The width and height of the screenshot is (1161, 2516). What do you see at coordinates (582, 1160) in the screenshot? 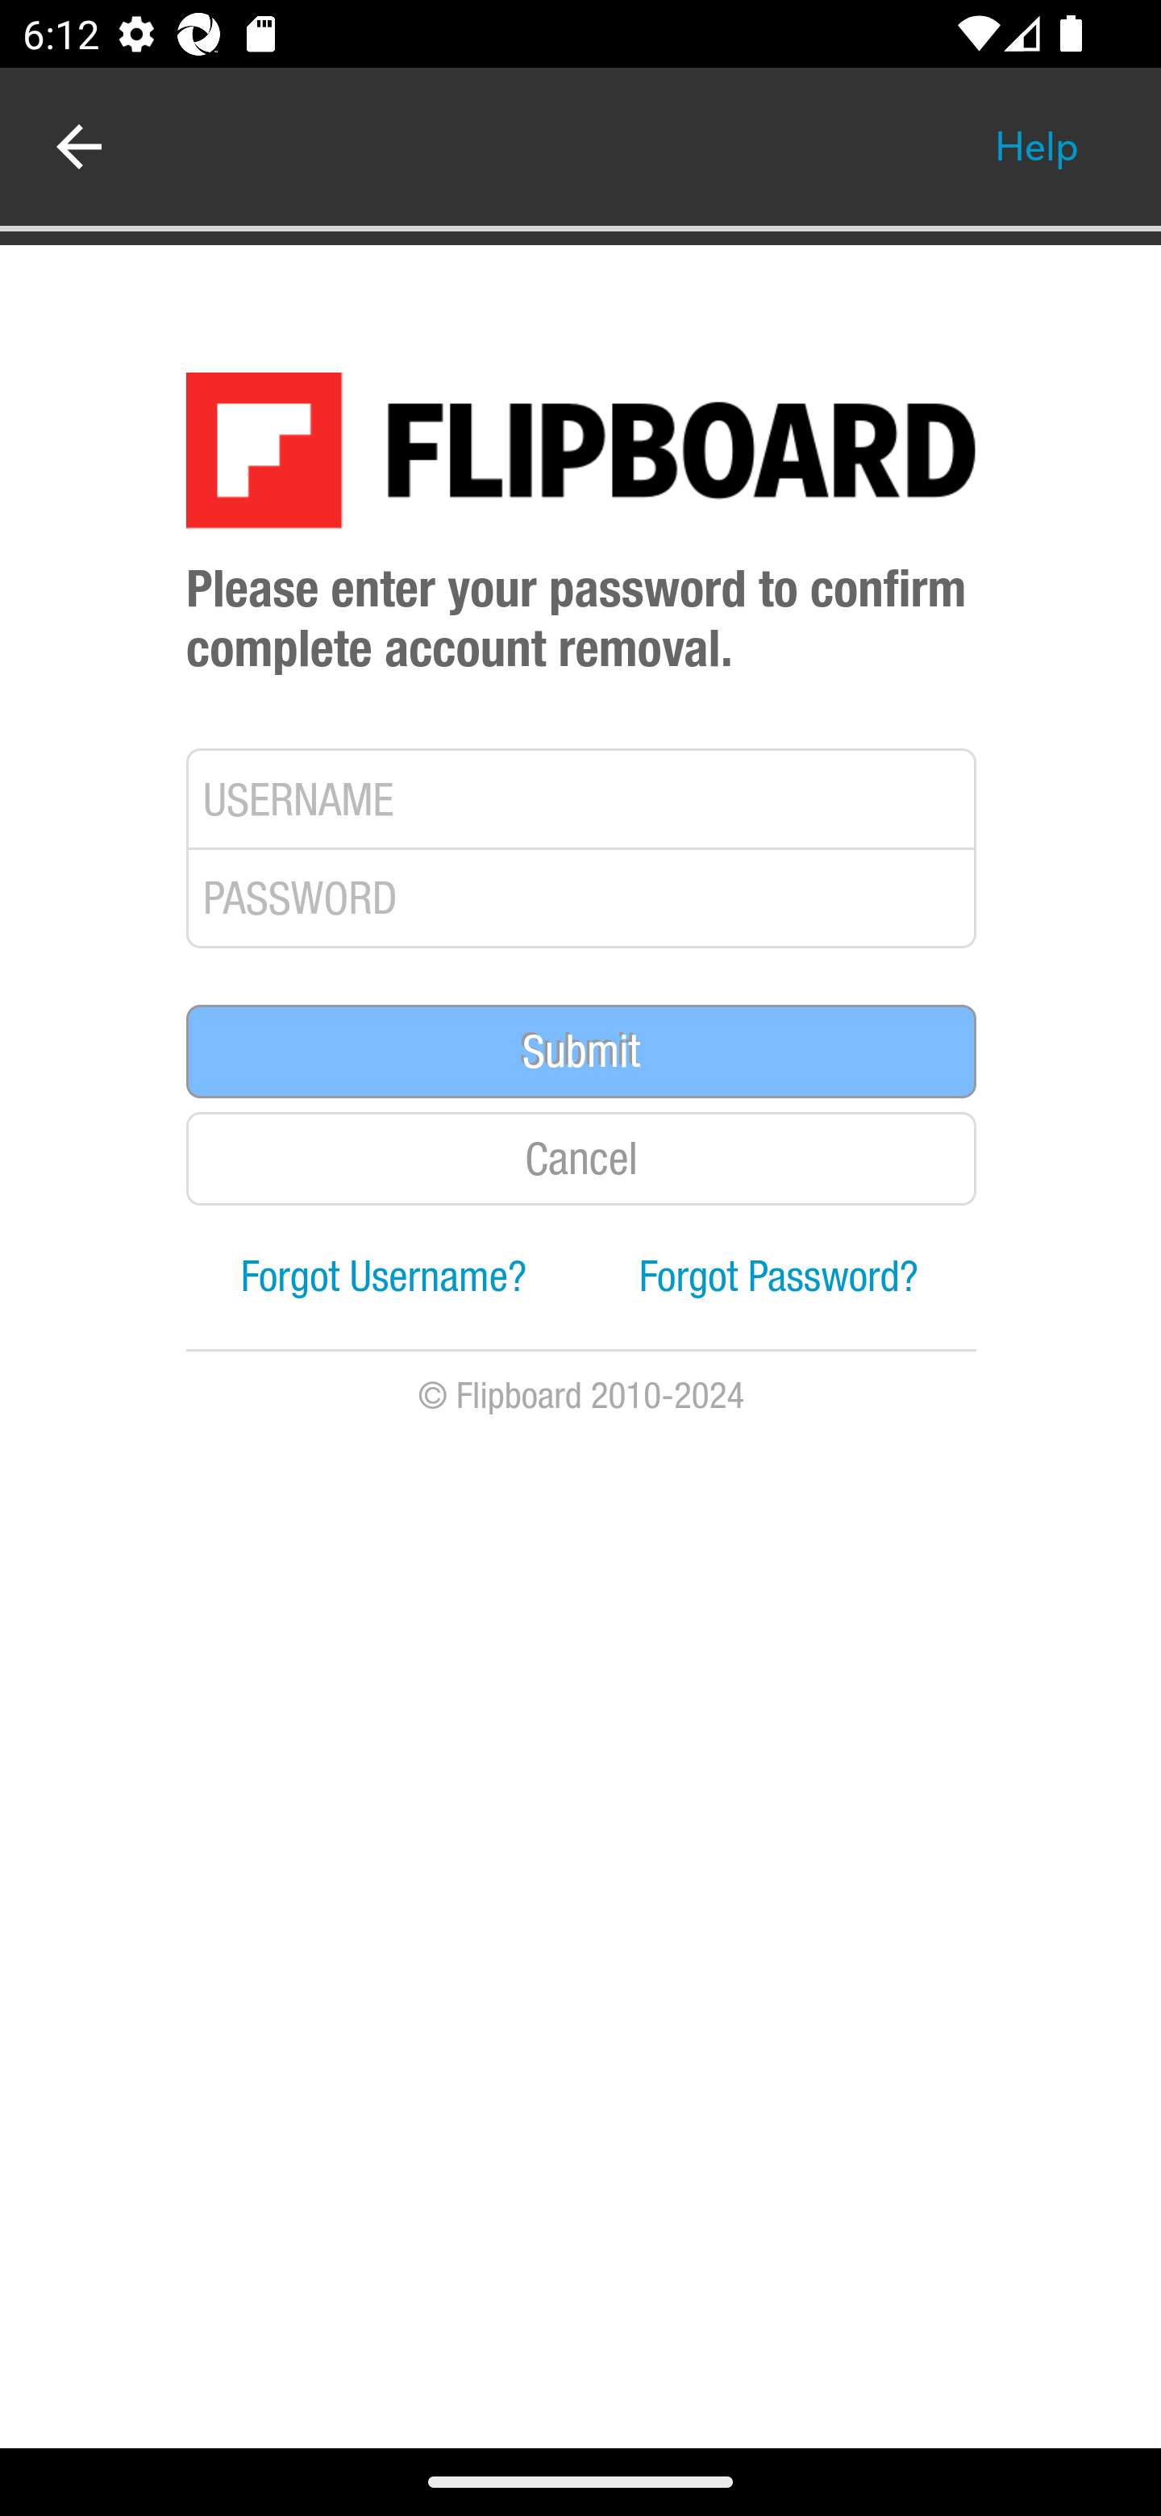
I see `Cancel` at bounding box center [582, 1160].